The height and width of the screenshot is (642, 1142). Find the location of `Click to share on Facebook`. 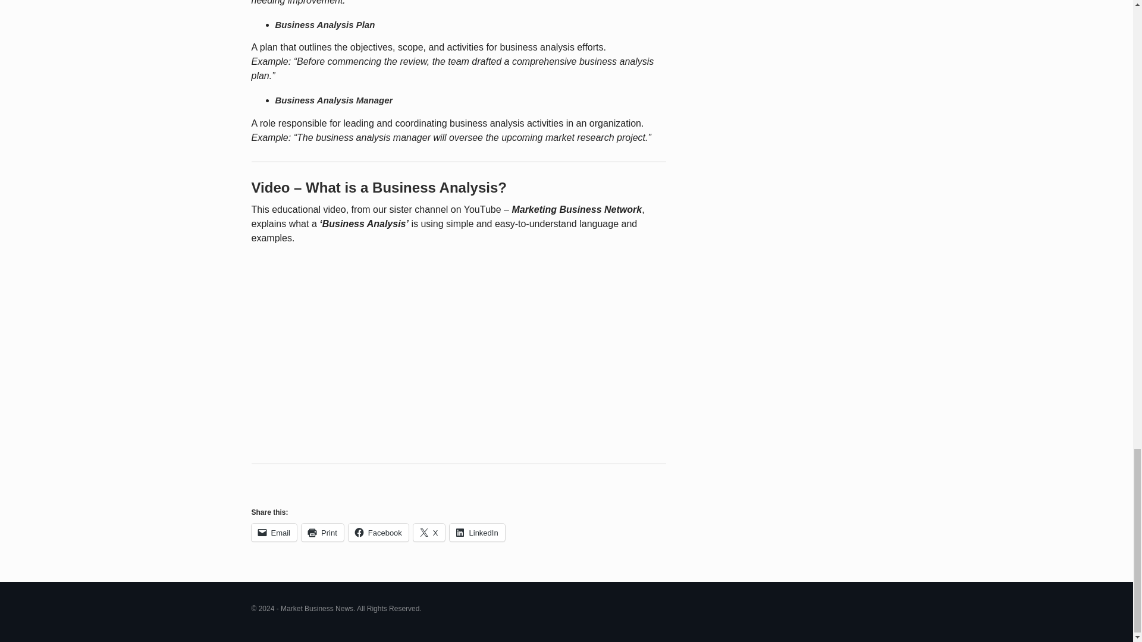

Click to share on Facebook is located at coordinates (378, 533).